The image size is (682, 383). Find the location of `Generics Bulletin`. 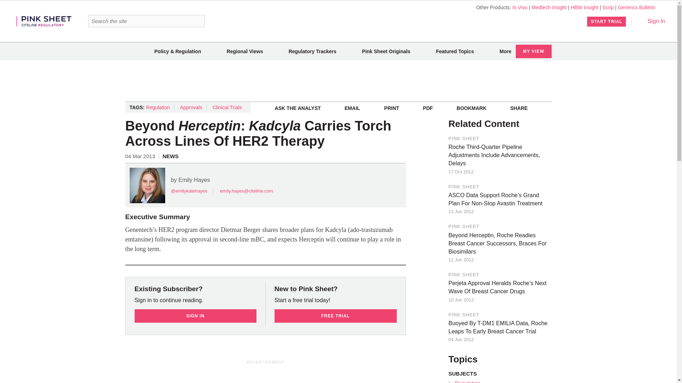

Generics Bulletin is located at coordinates (637, 7).